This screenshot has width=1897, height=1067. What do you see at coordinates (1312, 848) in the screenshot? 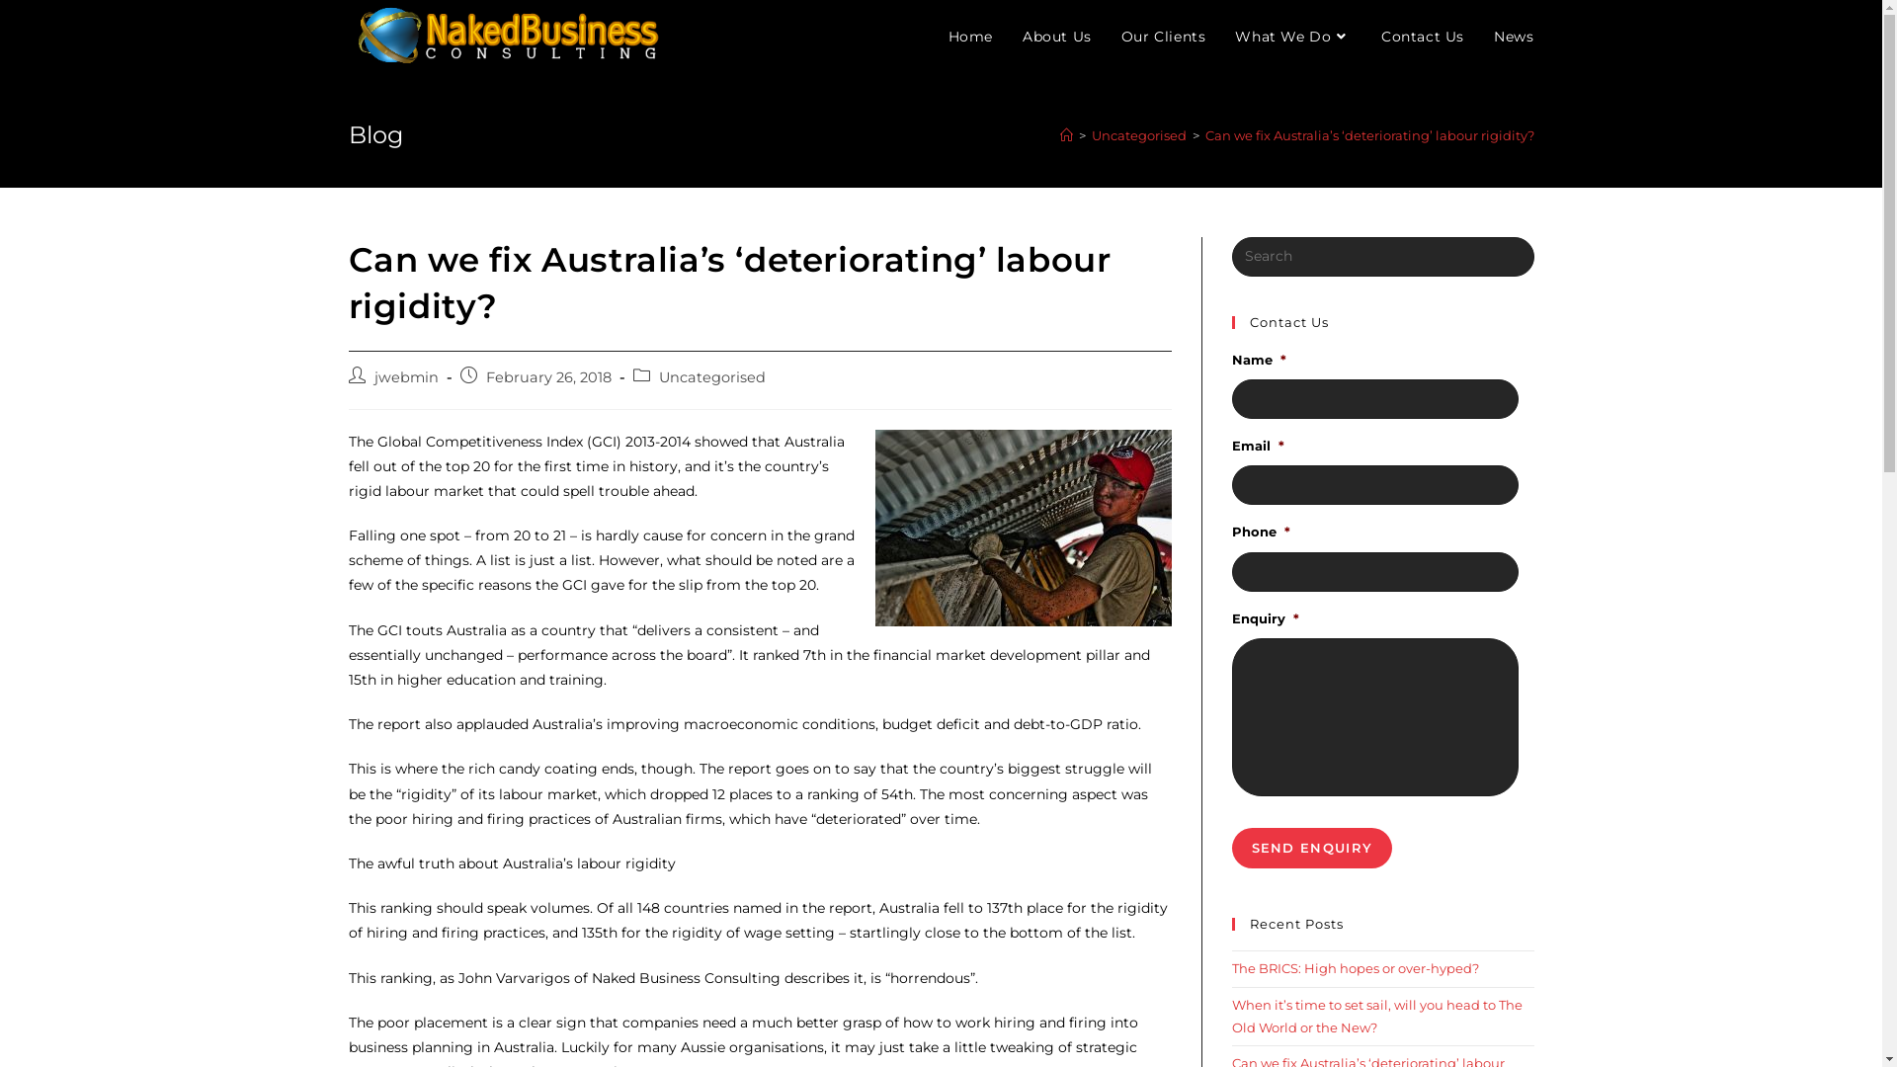
I see `Send Enquiry` at bounding box center [1312, 848].